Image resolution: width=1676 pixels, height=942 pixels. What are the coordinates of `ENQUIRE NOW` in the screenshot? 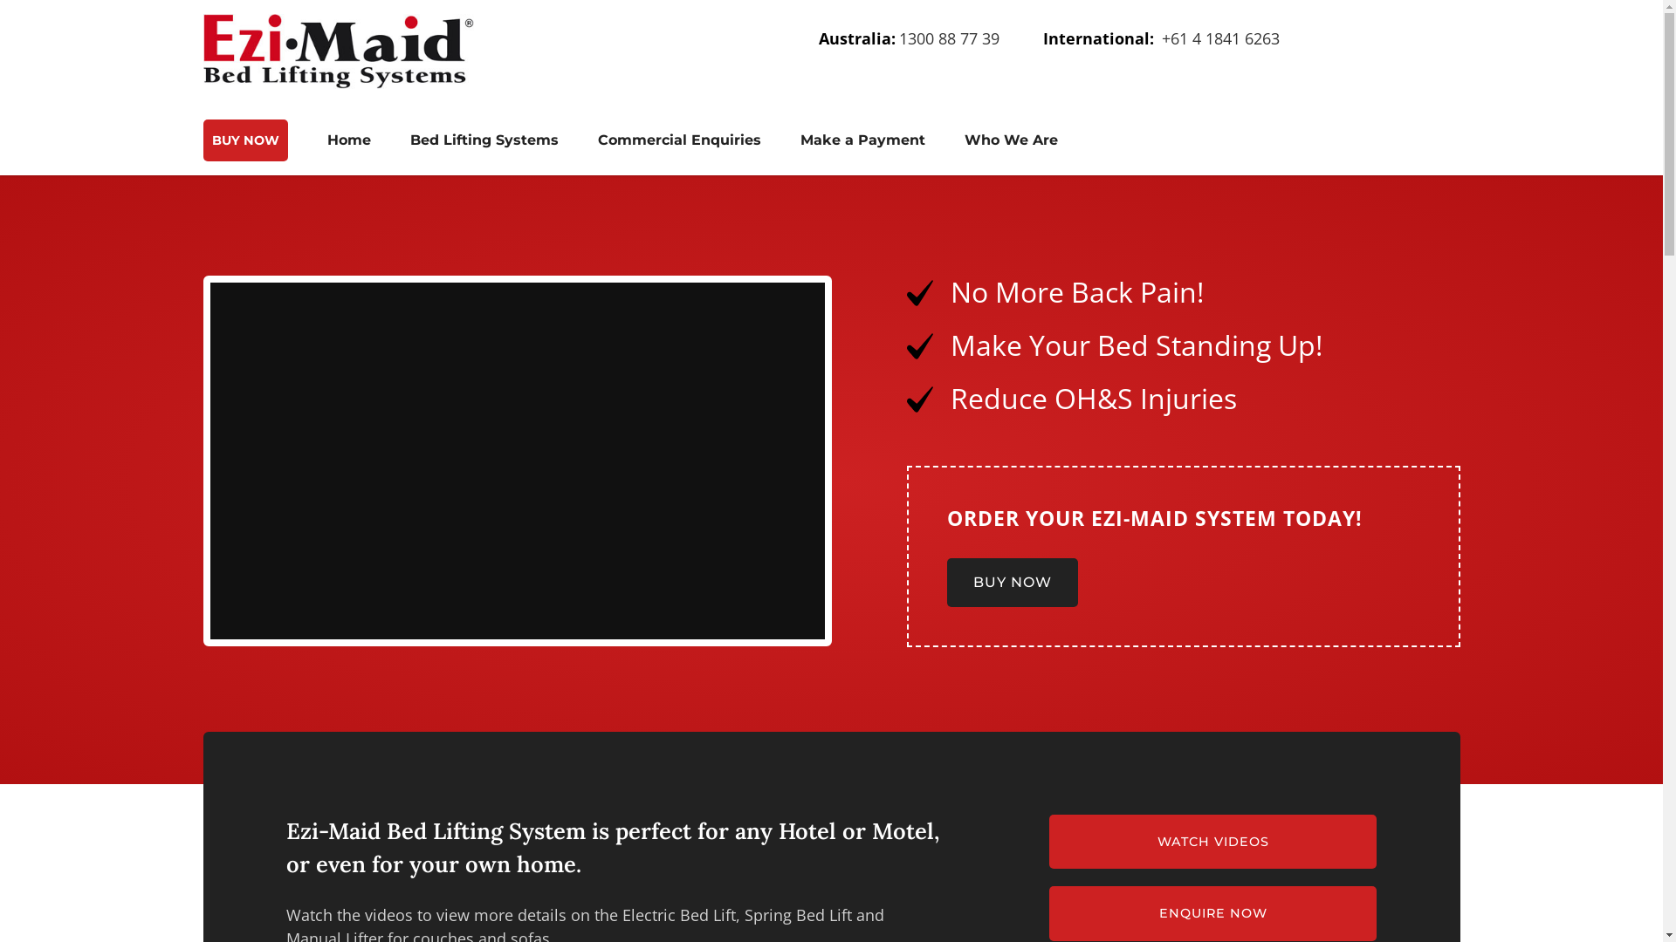 It's located at (1213, 913).